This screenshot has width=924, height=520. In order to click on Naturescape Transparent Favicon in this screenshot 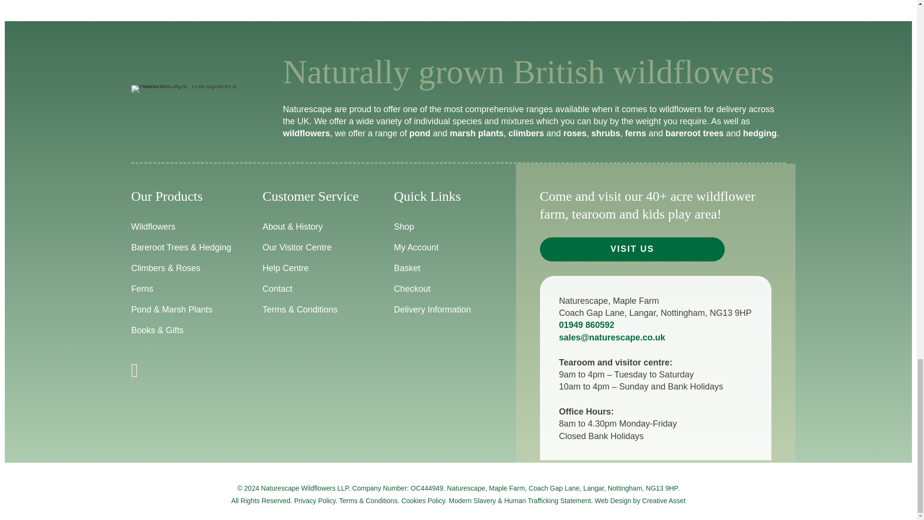, I will do `click(190, 89)`.